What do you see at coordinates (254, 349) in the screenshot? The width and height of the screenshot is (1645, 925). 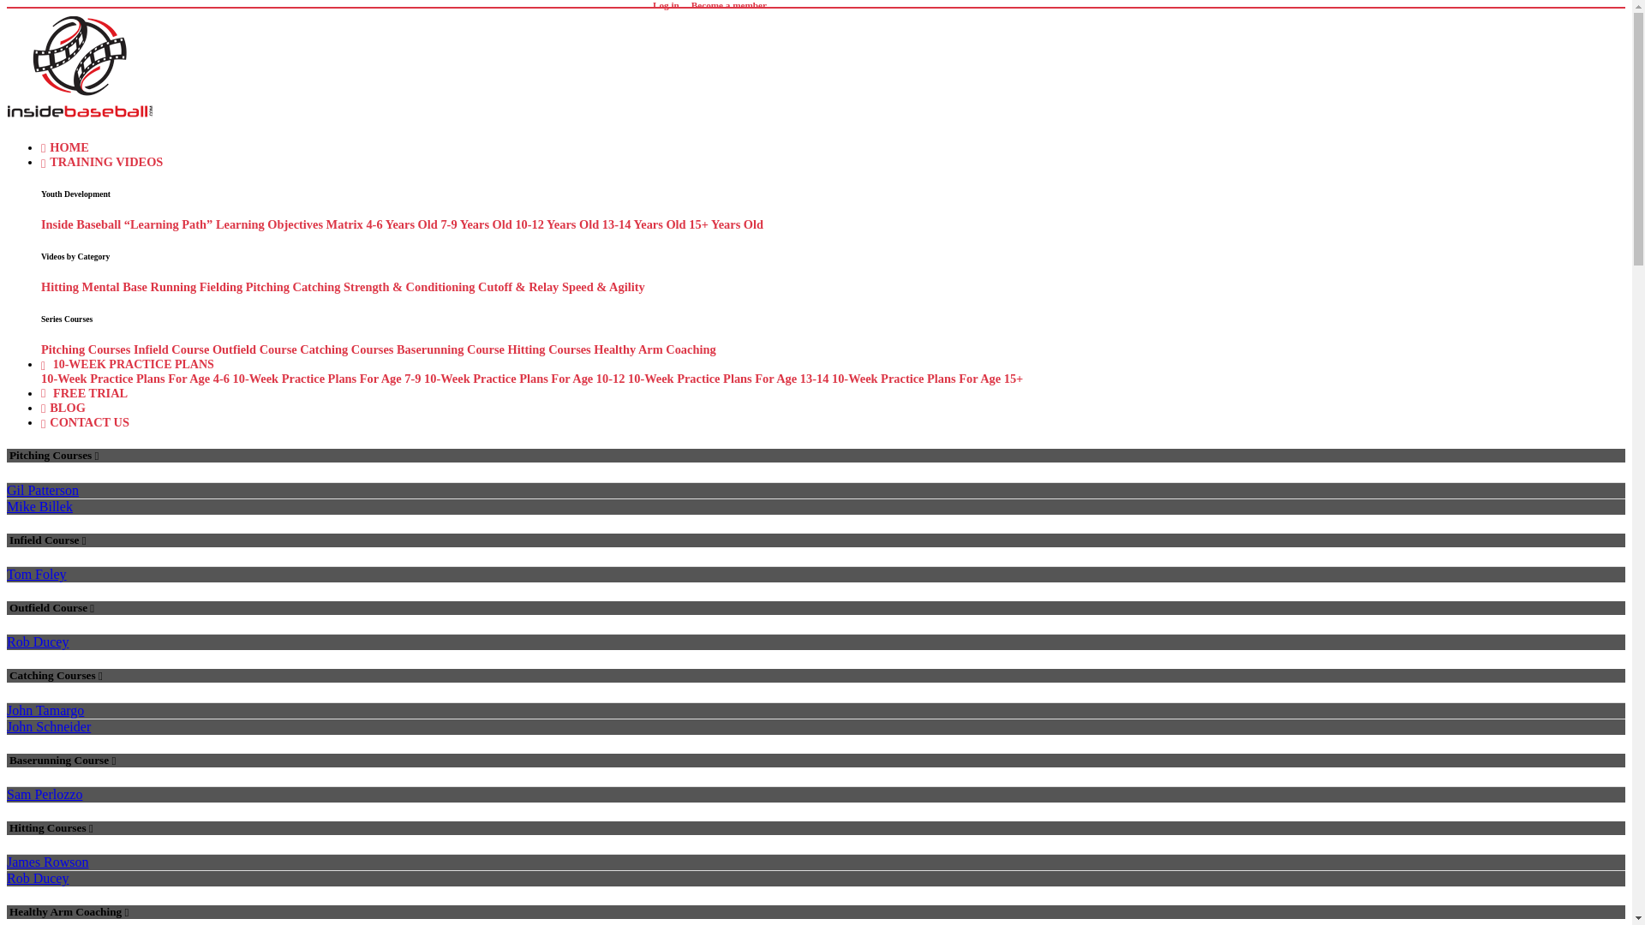 I see `Outfield Course` at bounding box center [254, 349].